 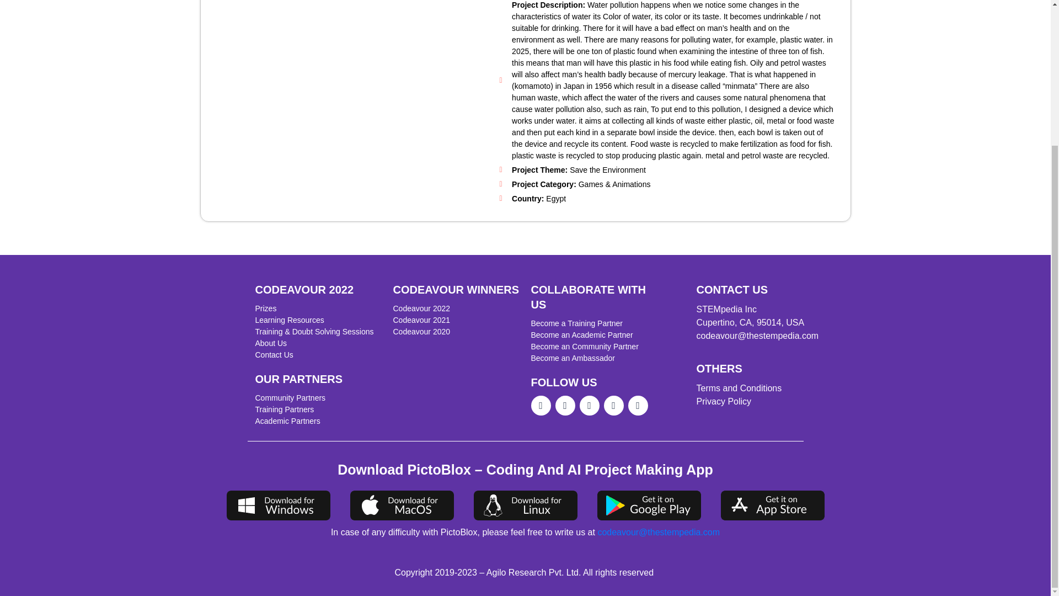 What do you see at coordinates (318, 421) in the screenshot?
I see `Academic Partners` at bounding box center [318, 421].